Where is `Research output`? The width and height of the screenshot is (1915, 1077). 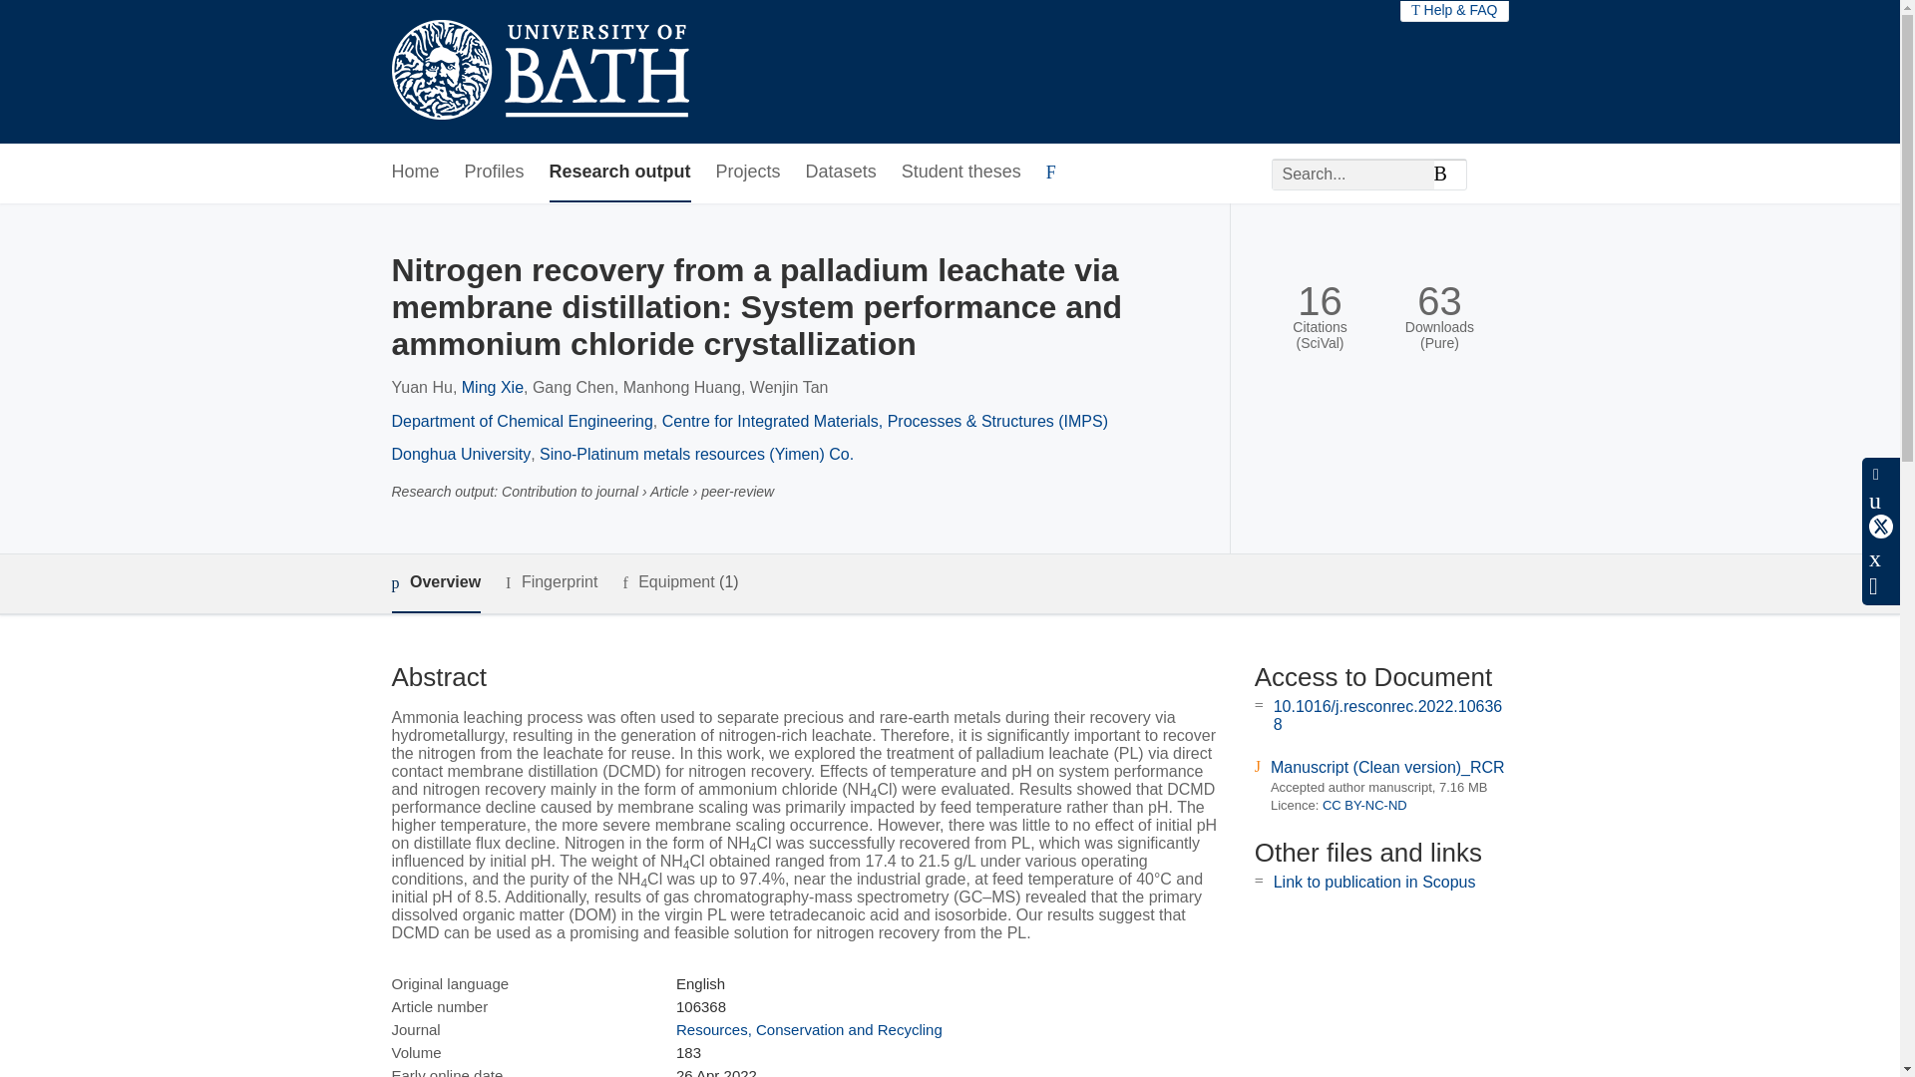 Research output is located at coordinates (620, 173).